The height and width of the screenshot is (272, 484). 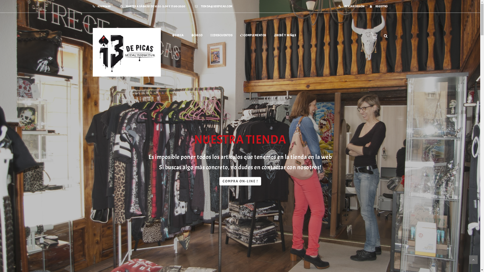 I want to click on desplazarse, so click(x=473, y=260).